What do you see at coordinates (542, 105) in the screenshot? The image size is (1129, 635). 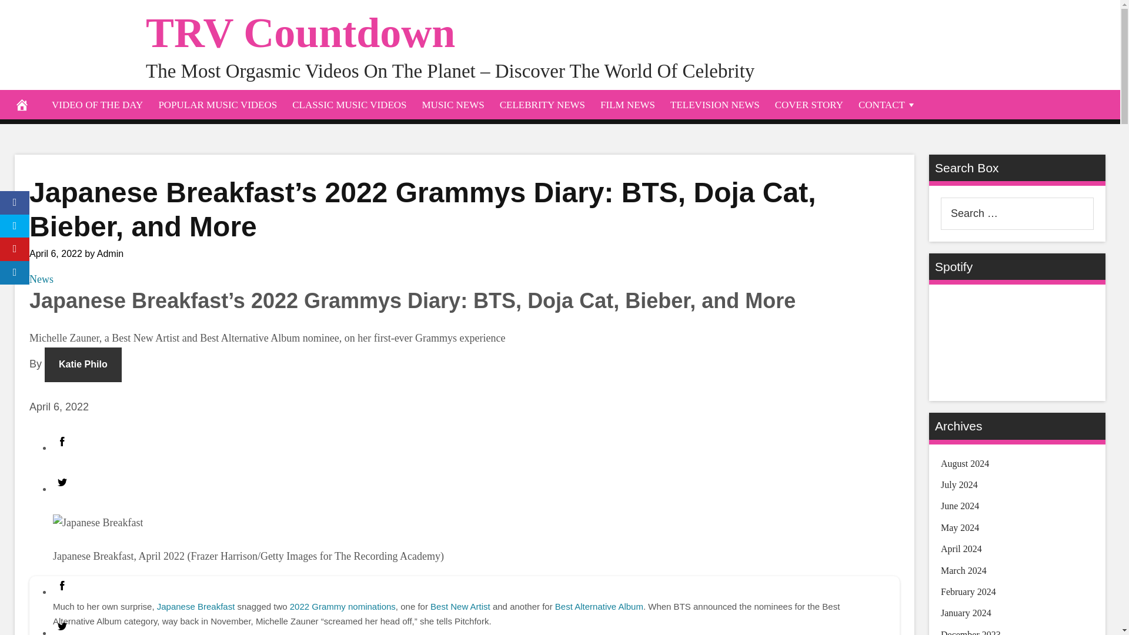 I see `CELEBRITY NEWS` at bounding box center [542, 105].